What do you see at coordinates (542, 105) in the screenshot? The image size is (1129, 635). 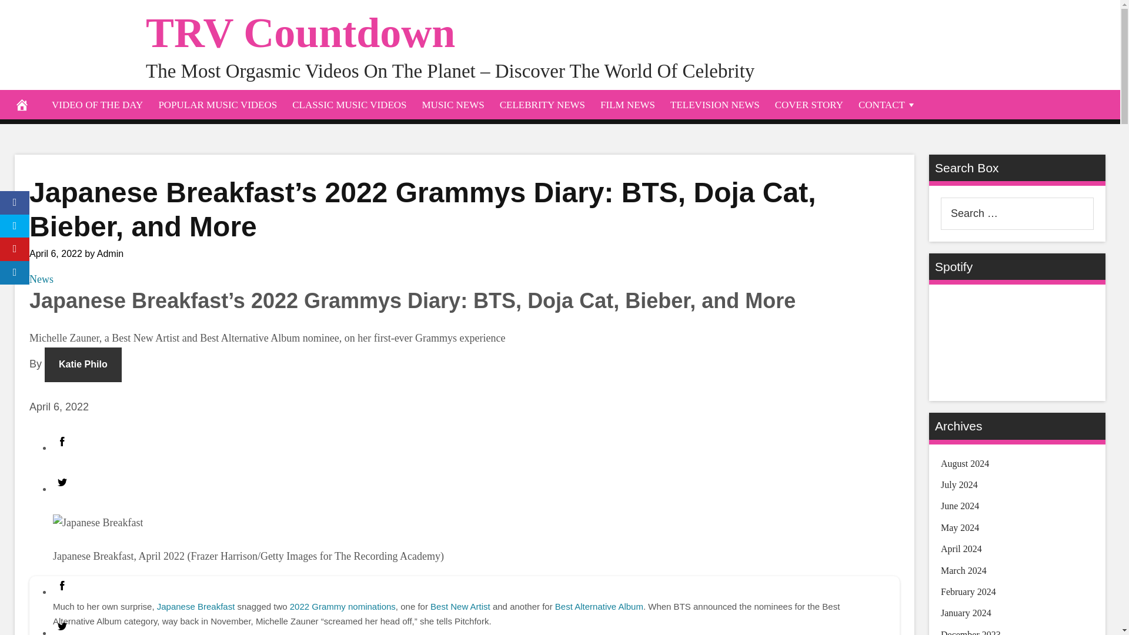 I see `CELEBRITY NEWS` at bounding box center [542, 105].